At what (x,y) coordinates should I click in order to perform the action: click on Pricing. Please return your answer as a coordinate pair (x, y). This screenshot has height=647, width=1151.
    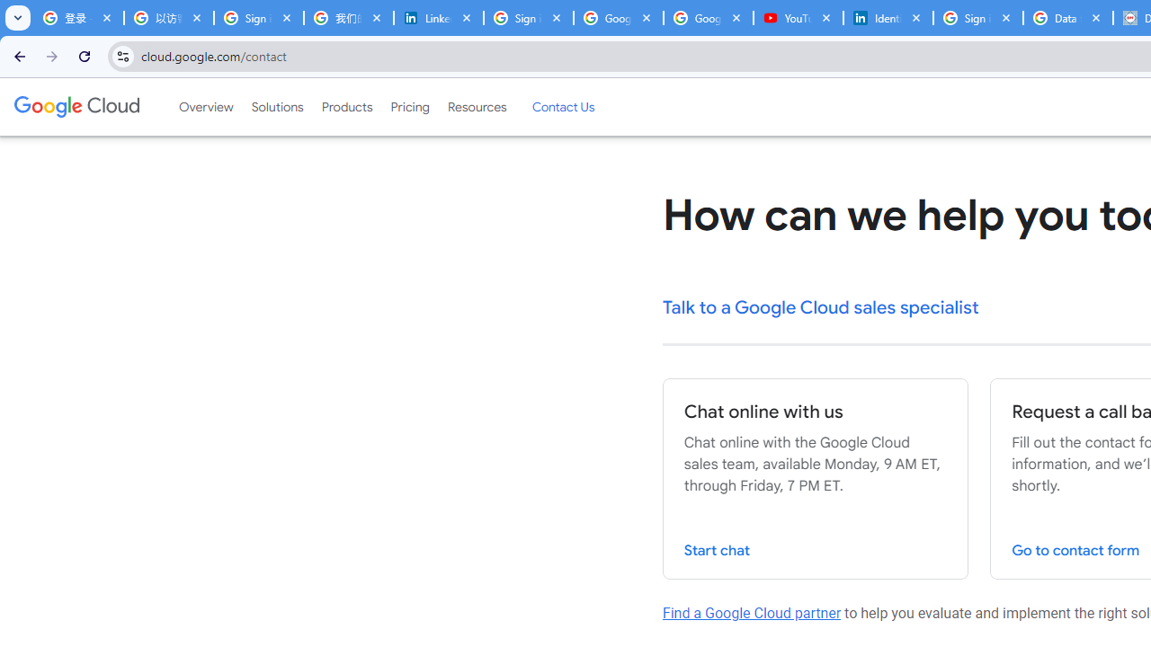
    Looking at the image, I should click on (409, 107).